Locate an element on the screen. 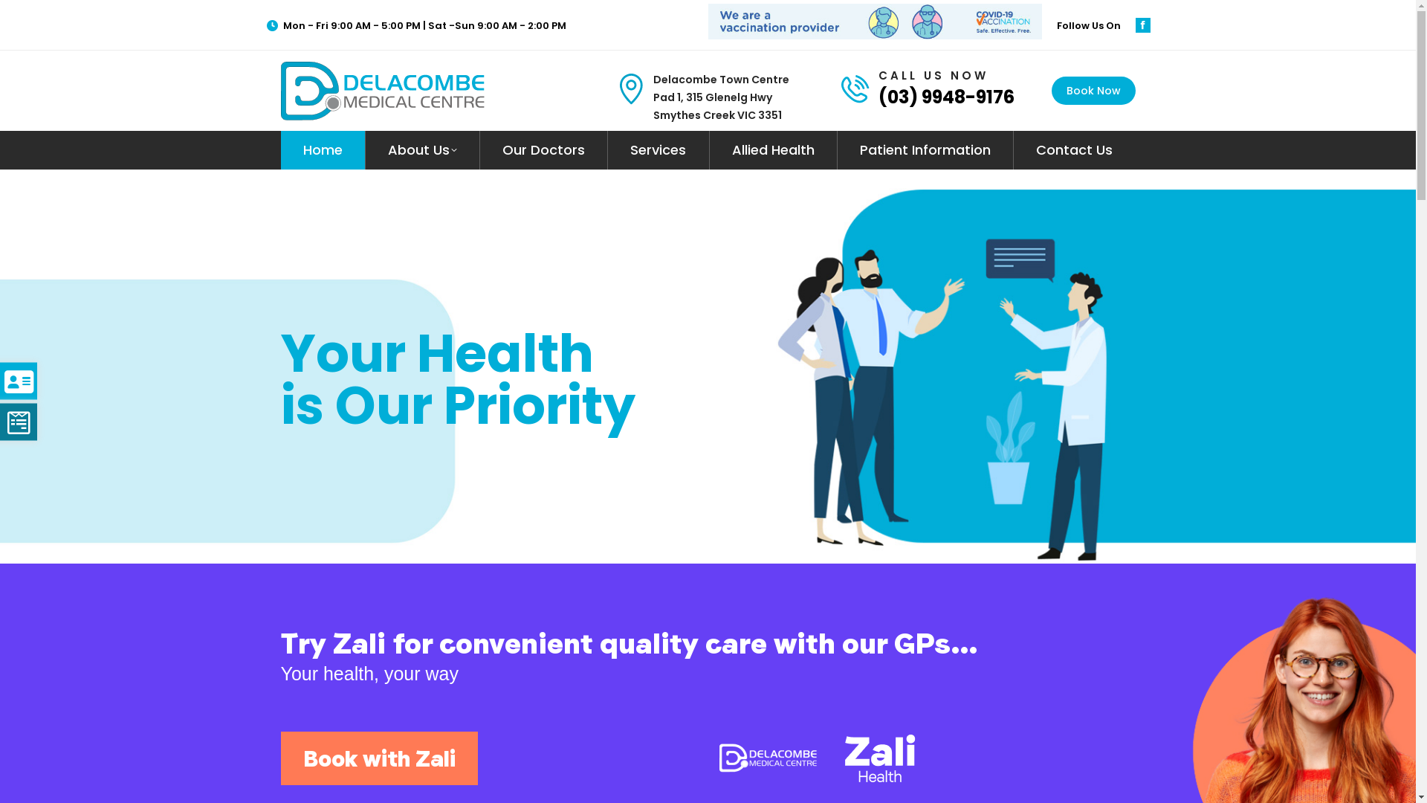  (03) 9948-9176 is located at coordinates (947, 97).